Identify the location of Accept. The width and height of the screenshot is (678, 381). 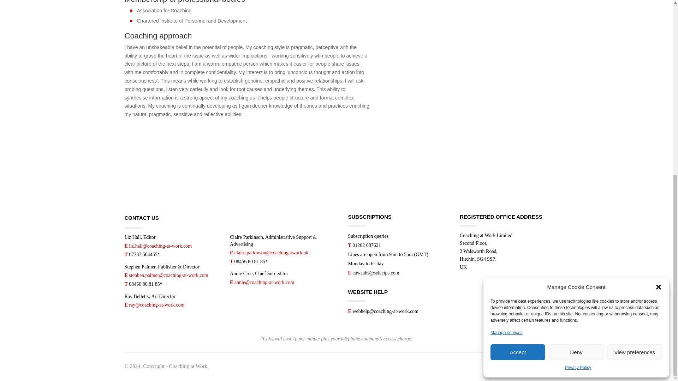
(518, 29).